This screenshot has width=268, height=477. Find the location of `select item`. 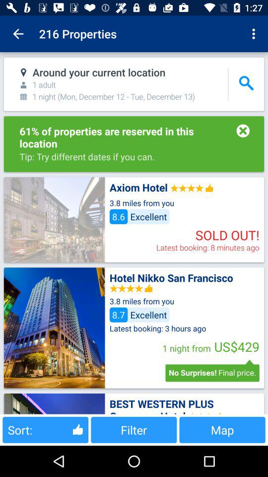

select item is located at coordinates (54, 328).